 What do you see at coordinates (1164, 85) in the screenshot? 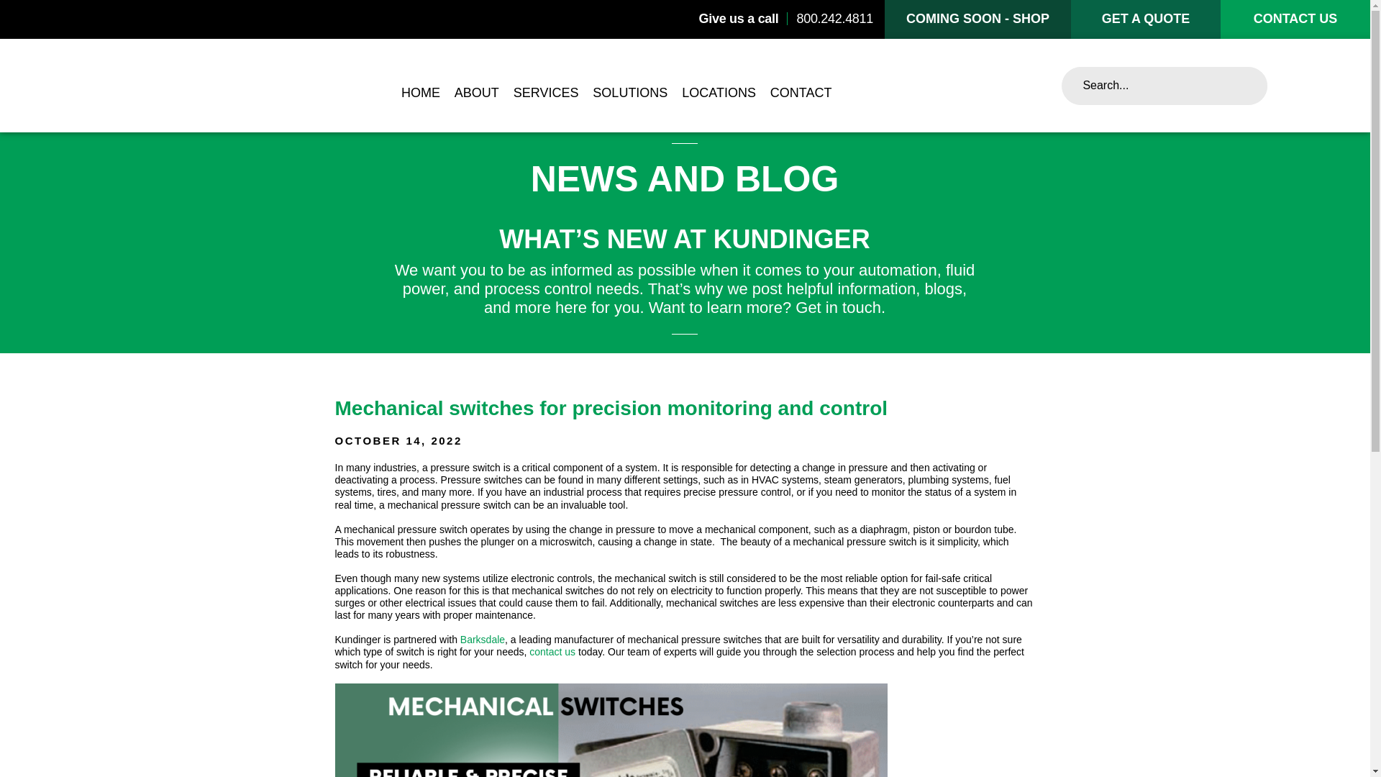
I see `Search...` at bounding box center [1164, 85].